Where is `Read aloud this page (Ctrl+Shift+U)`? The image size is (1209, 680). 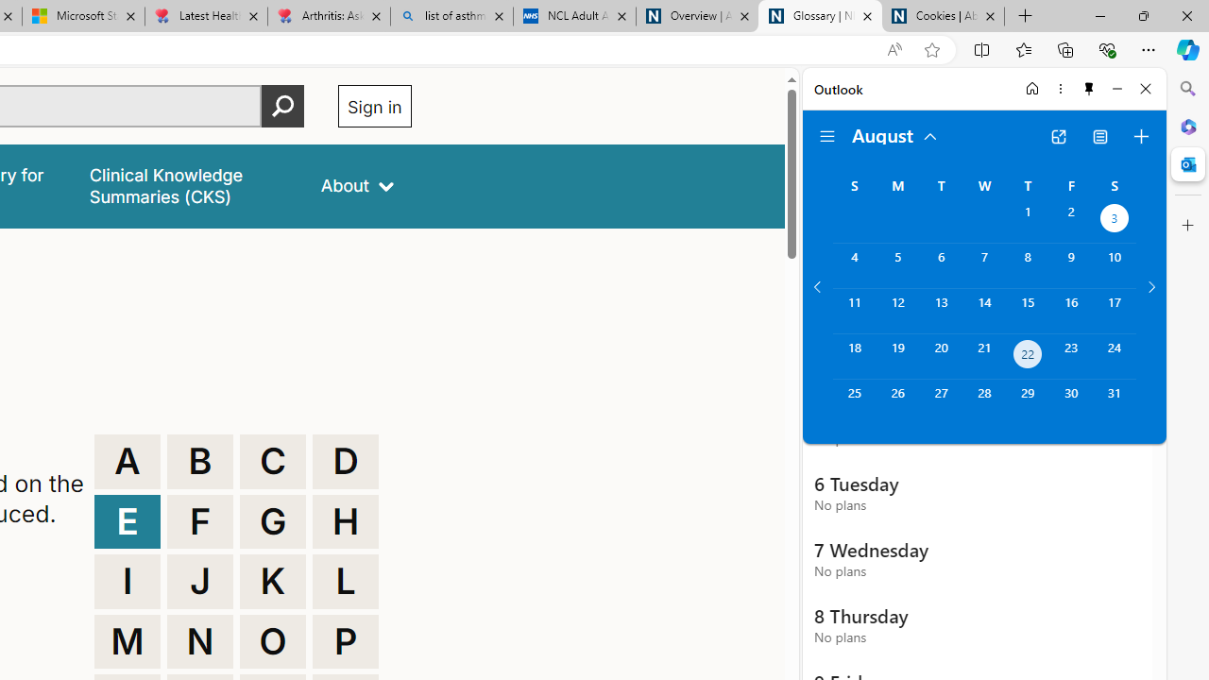
Read aloud this page (Ctrl+Shift+U) is located at coordinates (894, 50).